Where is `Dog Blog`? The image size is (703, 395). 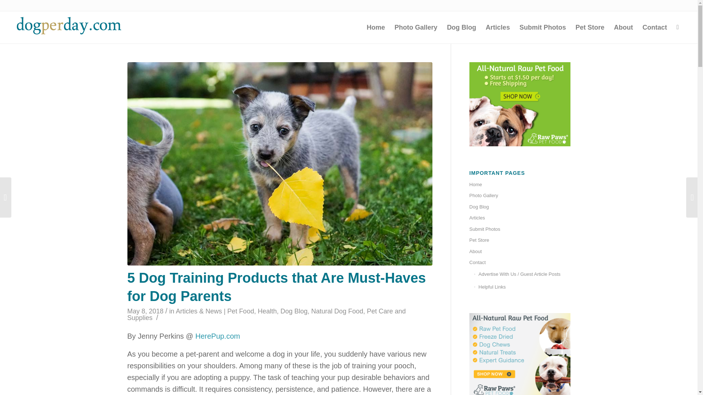
Dog Blog is located at coordinates (294, 311).